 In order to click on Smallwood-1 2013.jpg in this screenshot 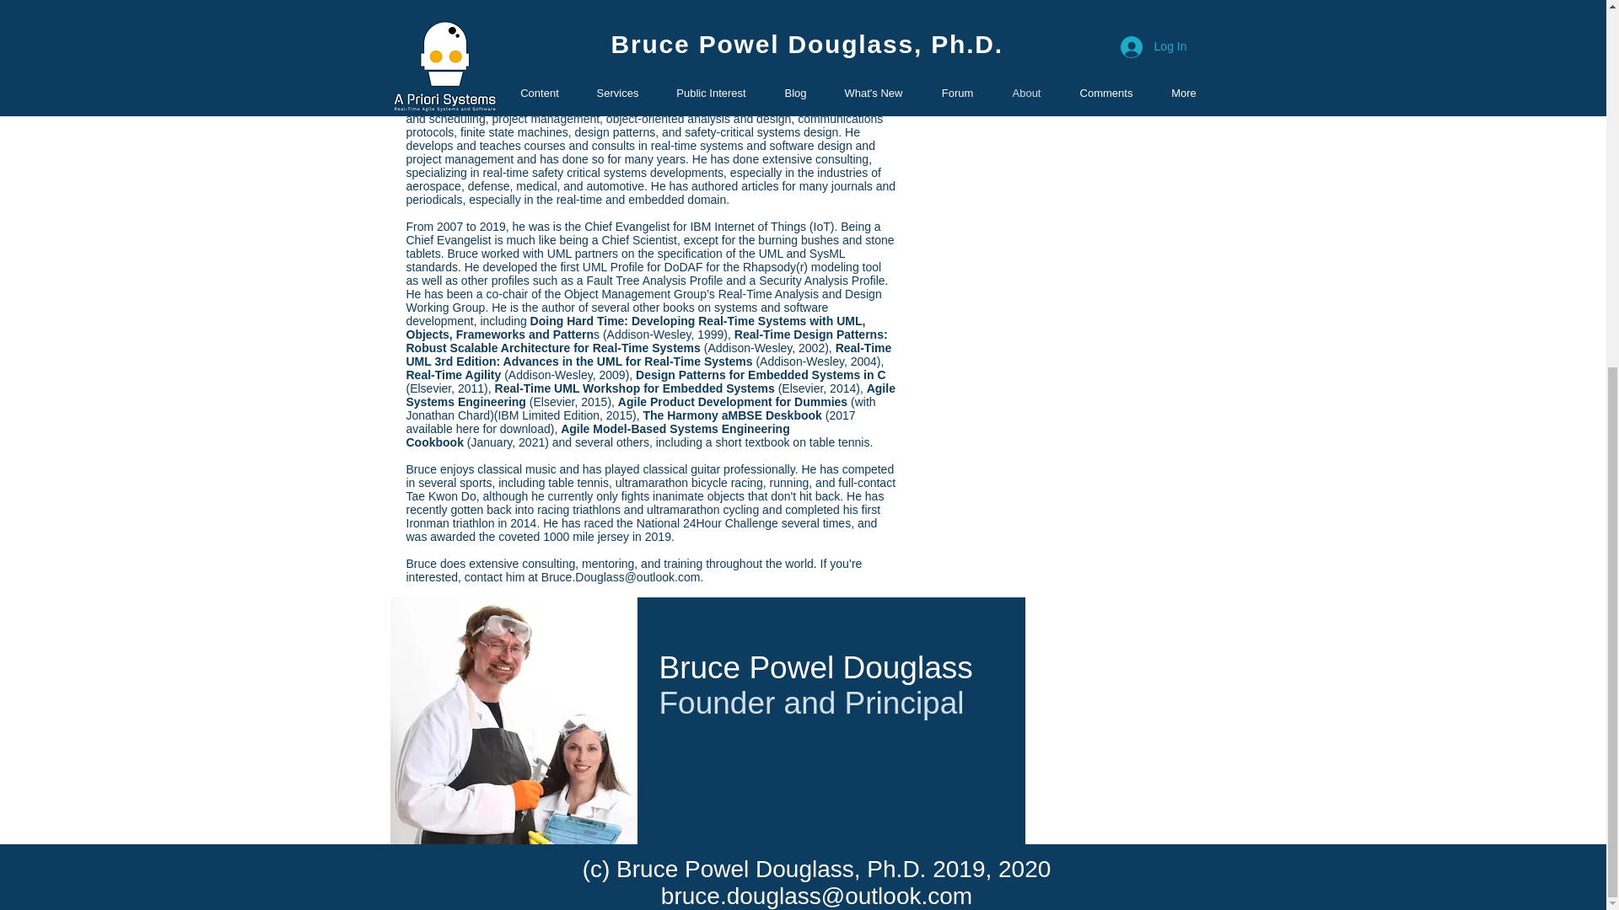, I will do `click(1052, 58)`.